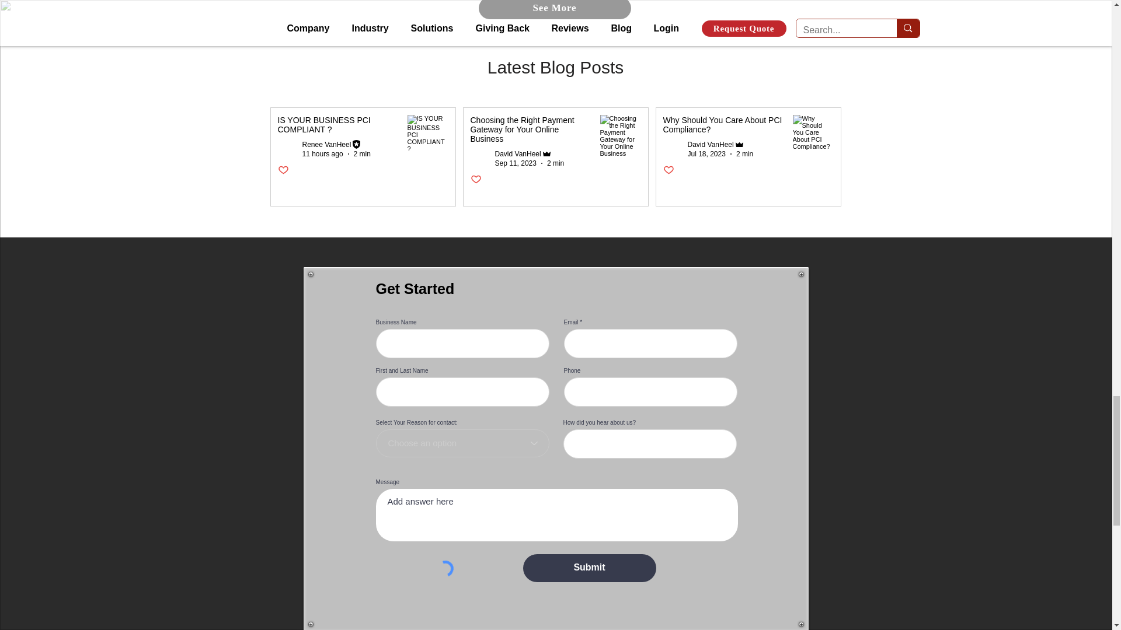 The width and height of the screenshot is (1121, 630). What do you see at coordinates (711, 144) in the screenshot?
I see `David VanHeel` at bounding box center [711, 144].